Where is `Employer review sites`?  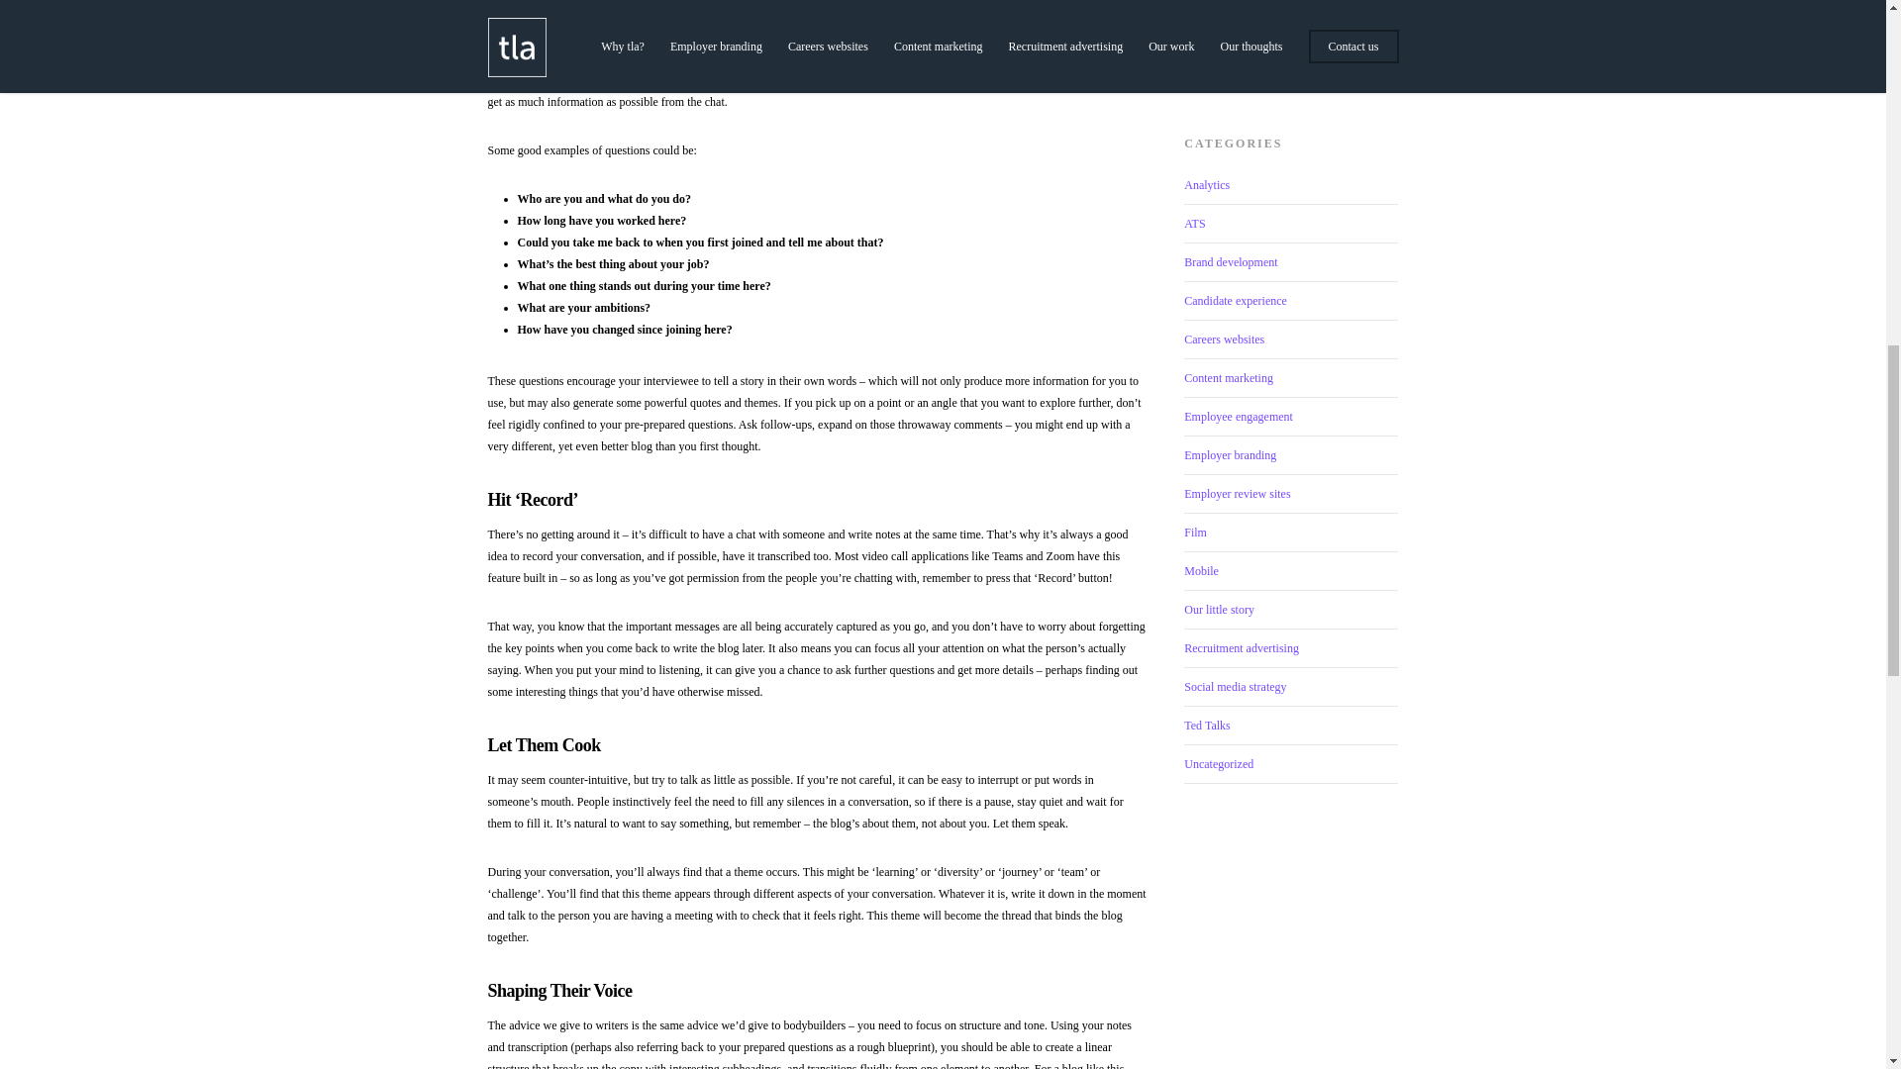 Employer review sites is located at coordinates (1291, 494).